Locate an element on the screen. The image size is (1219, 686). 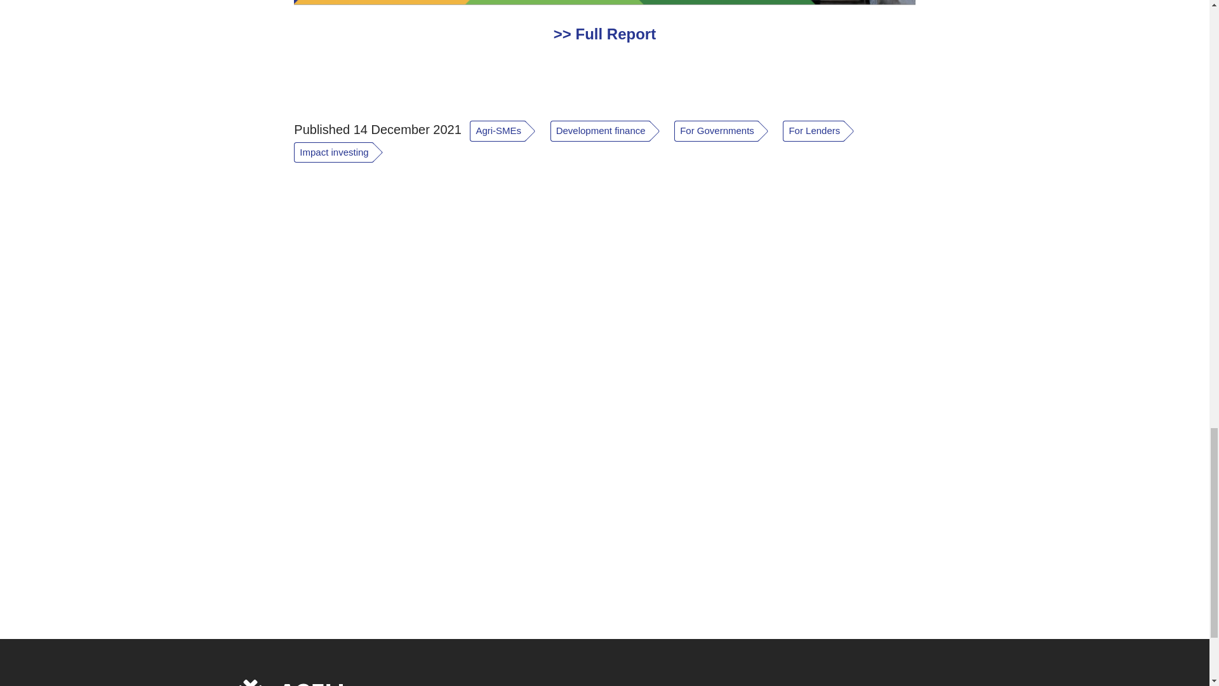
Agri-SMEs is located at coordinates (509, 133).